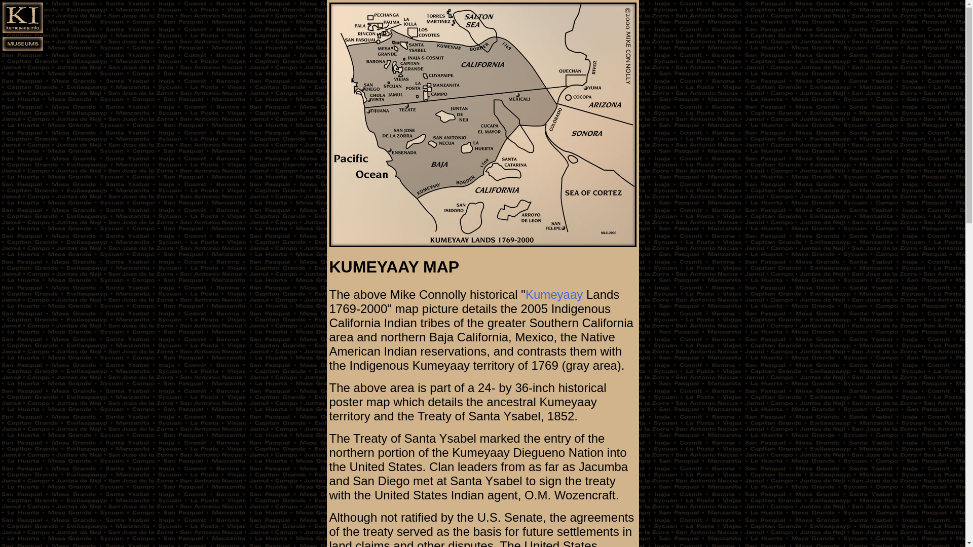 The width and height of the screenshot is (973, 547). Describe the element at coordinates (554, 295) in the screenshot. I see `Kumeyaay` at that location.